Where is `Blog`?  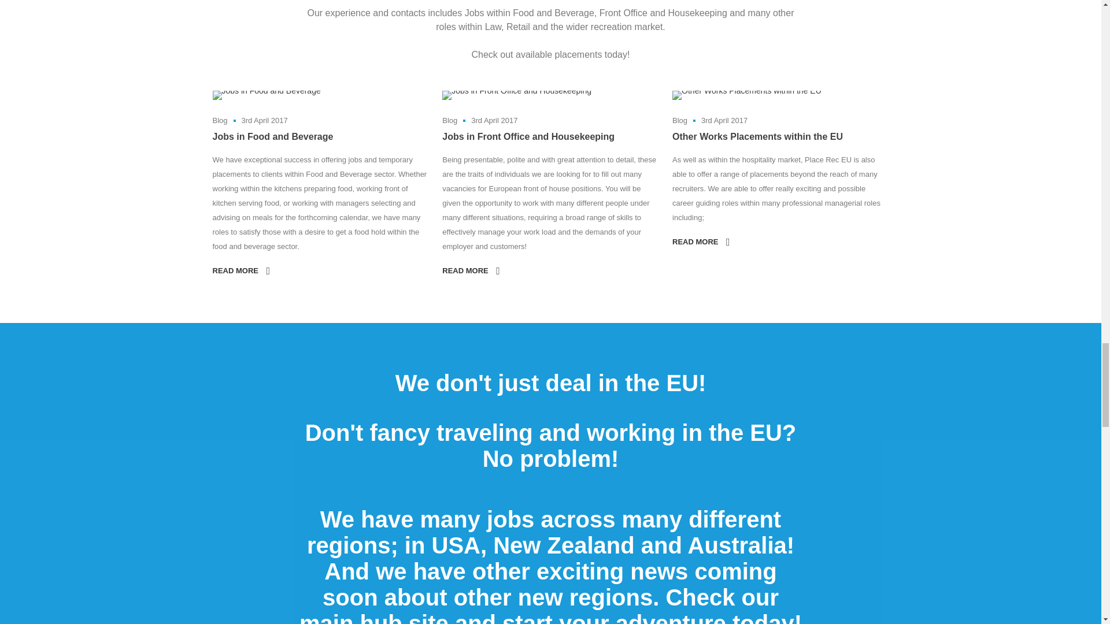 Blog is located at coordinates (220, 120).